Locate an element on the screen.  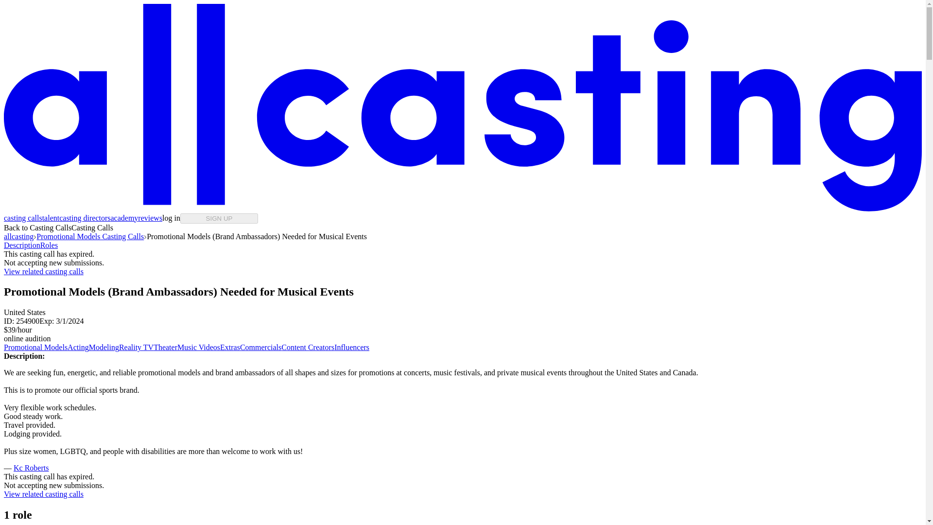
Modeling is located at coordinates (104, 347).